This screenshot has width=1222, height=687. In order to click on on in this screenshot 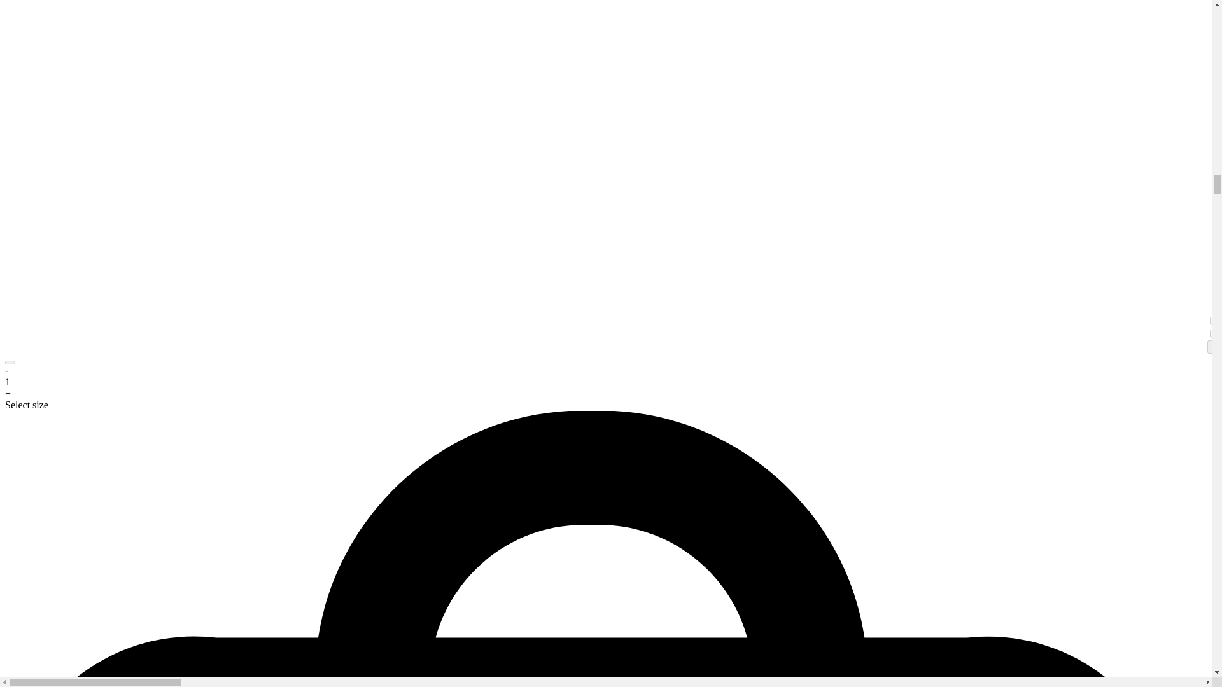, I will do `click(1214, 333)`.